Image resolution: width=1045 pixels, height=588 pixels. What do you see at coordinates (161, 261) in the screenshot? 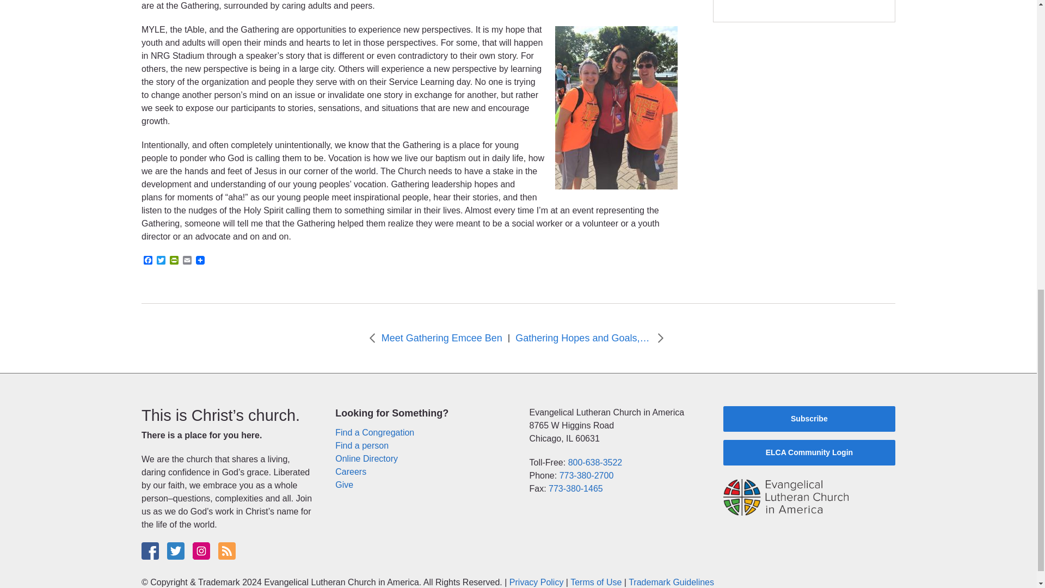
I see `Twitter` at bounding box center [161, 261].